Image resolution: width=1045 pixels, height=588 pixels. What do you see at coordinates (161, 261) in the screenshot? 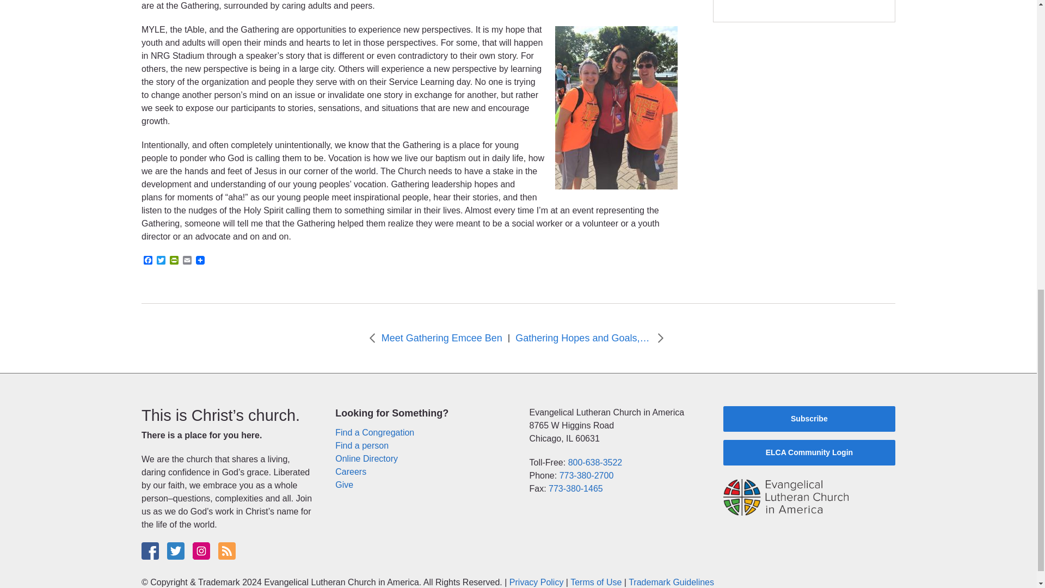
I see `Twitter` at bounding box center [161, 261].